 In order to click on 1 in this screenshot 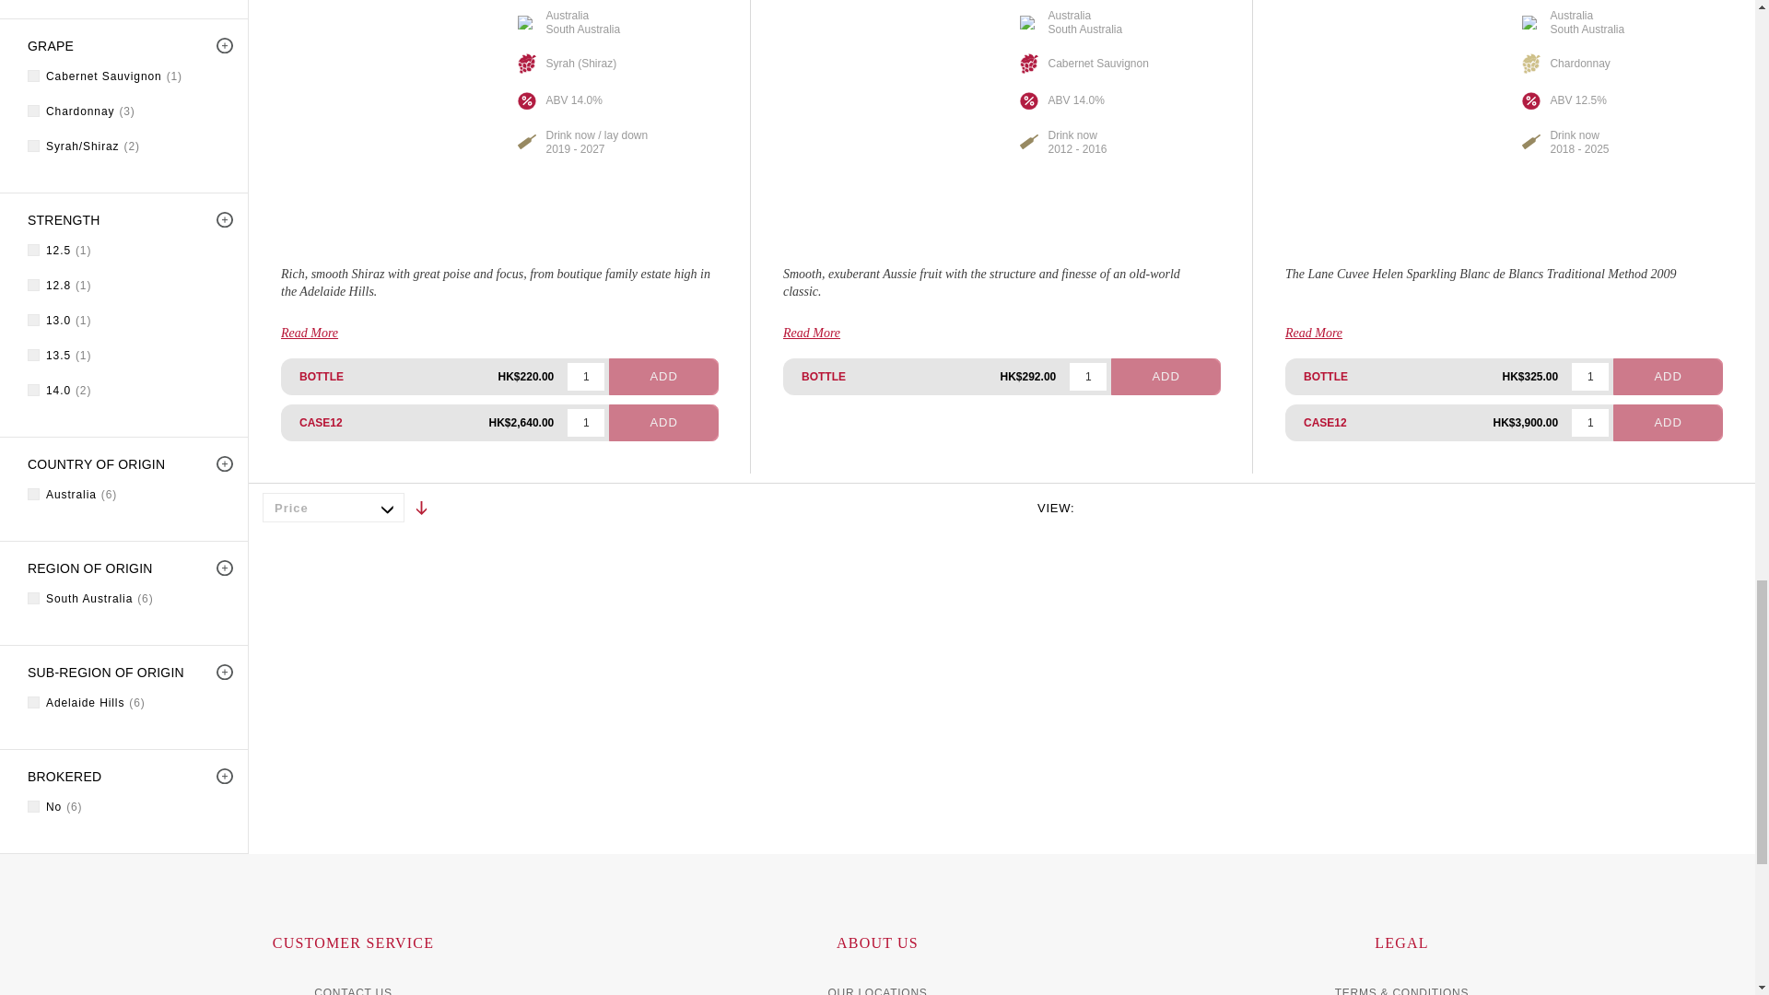, I will do `click(1590, 422)`.